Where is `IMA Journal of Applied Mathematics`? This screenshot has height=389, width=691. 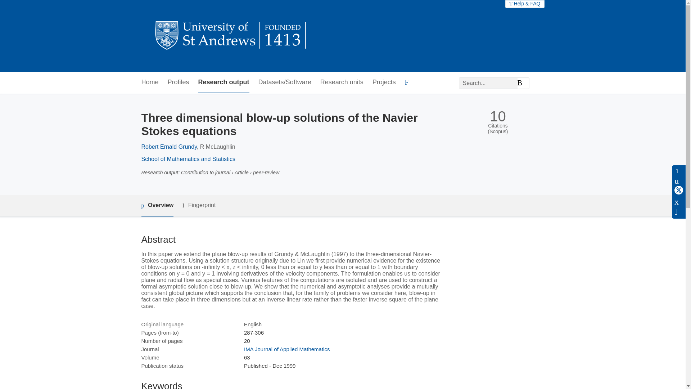 IMA Journal of Applied Mathematics is located at coordinates (286, 349).